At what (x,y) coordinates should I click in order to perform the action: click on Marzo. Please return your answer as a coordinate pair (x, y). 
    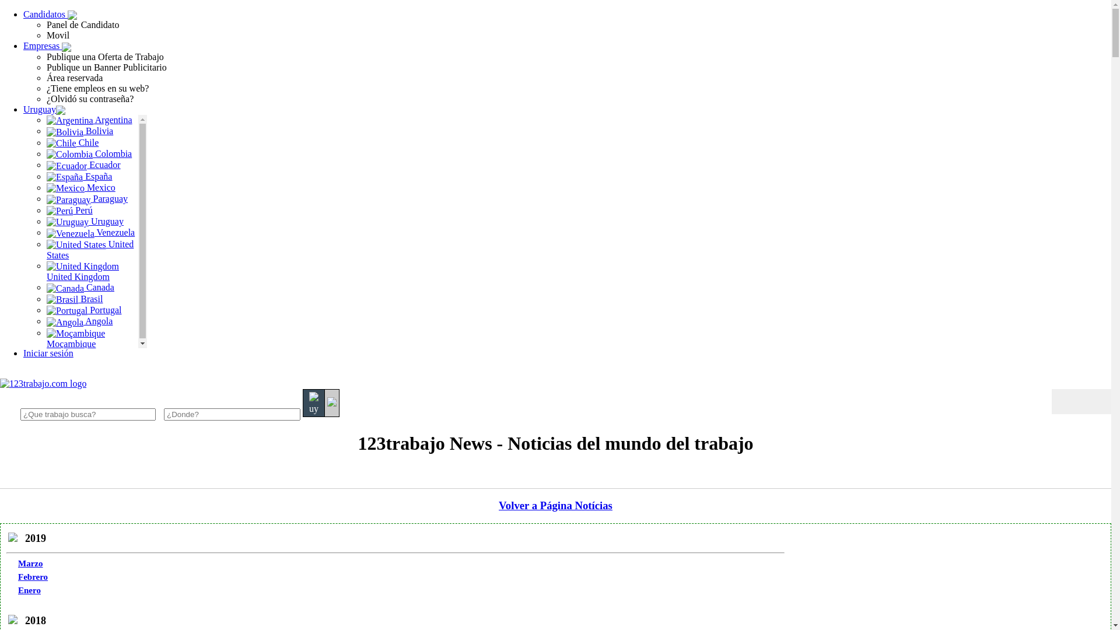
    Looking at the image, I should click on (30, 563).